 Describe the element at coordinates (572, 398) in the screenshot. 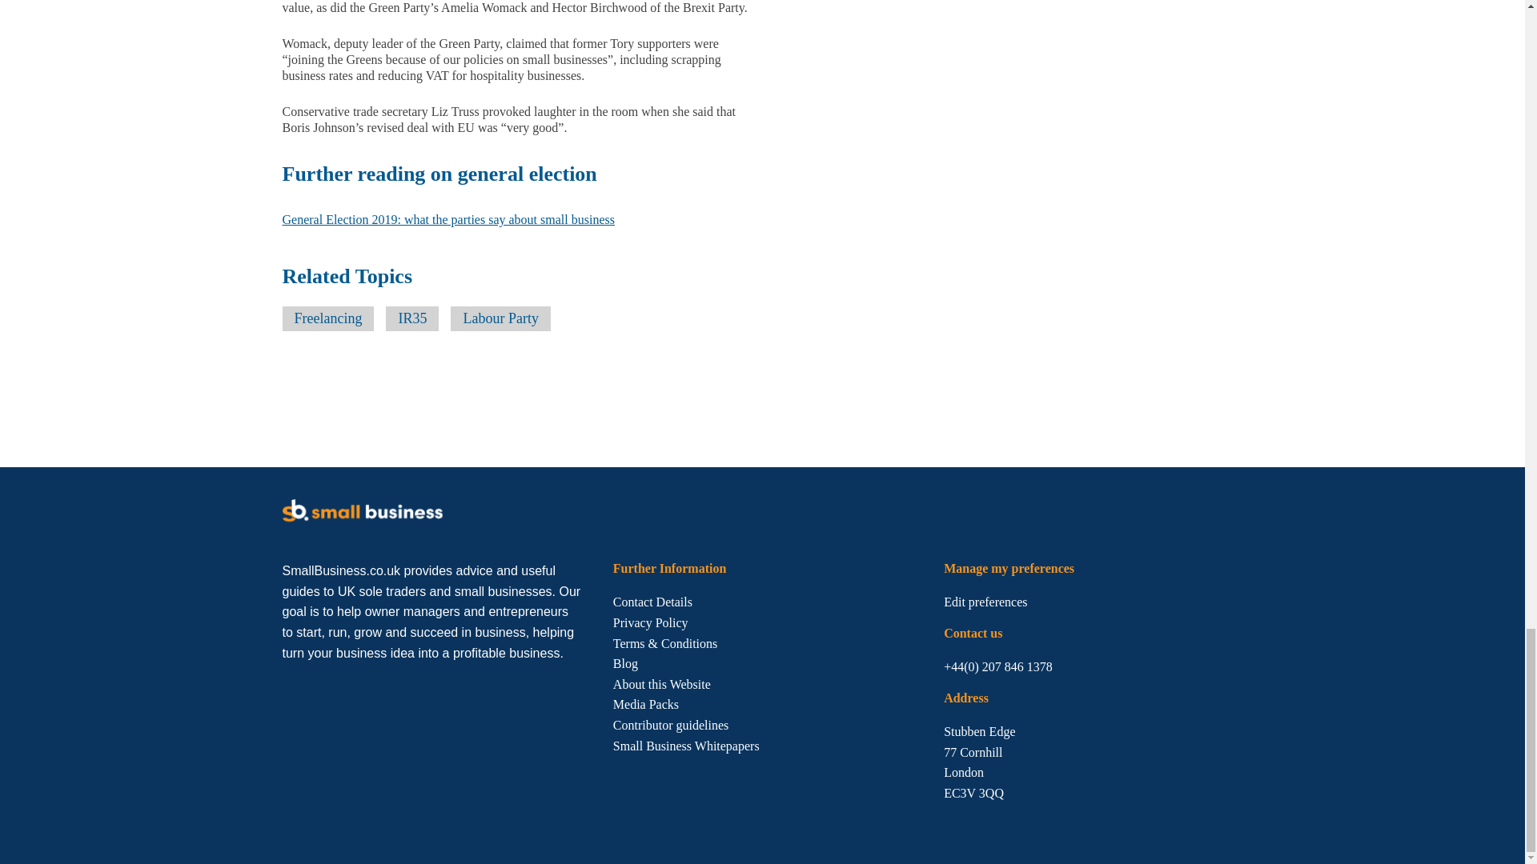

I see `3rd party ad content` at that location.